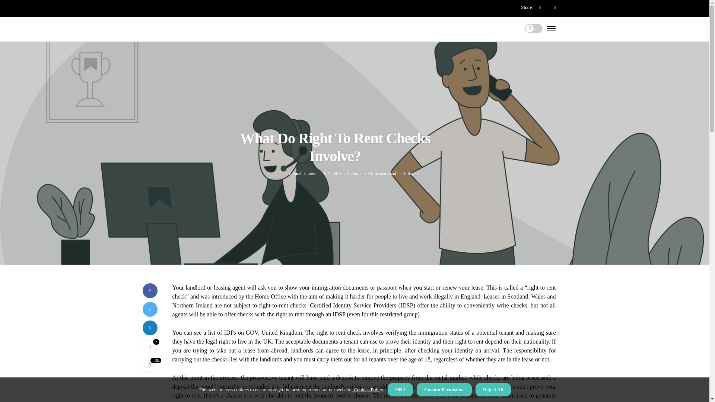 This screenshot has height=402, width=715. I want to click on 0 Replies, so click(412, 173).